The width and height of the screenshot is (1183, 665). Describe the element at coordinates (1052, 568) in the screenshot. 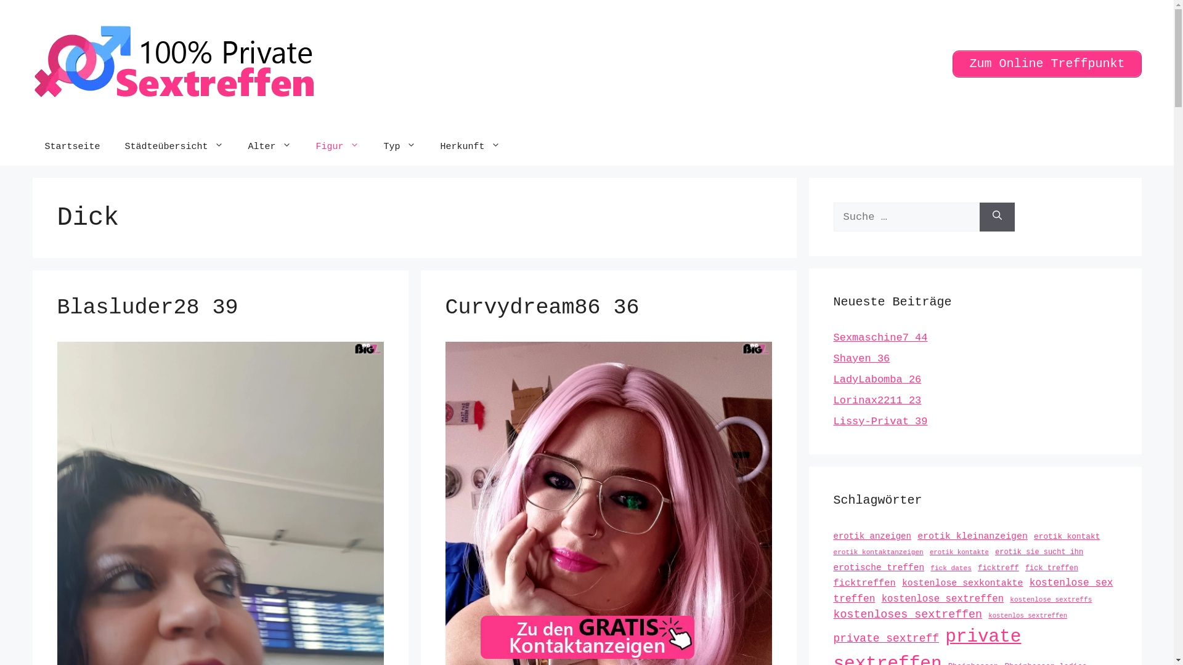

I see `fick treffen` at that location.